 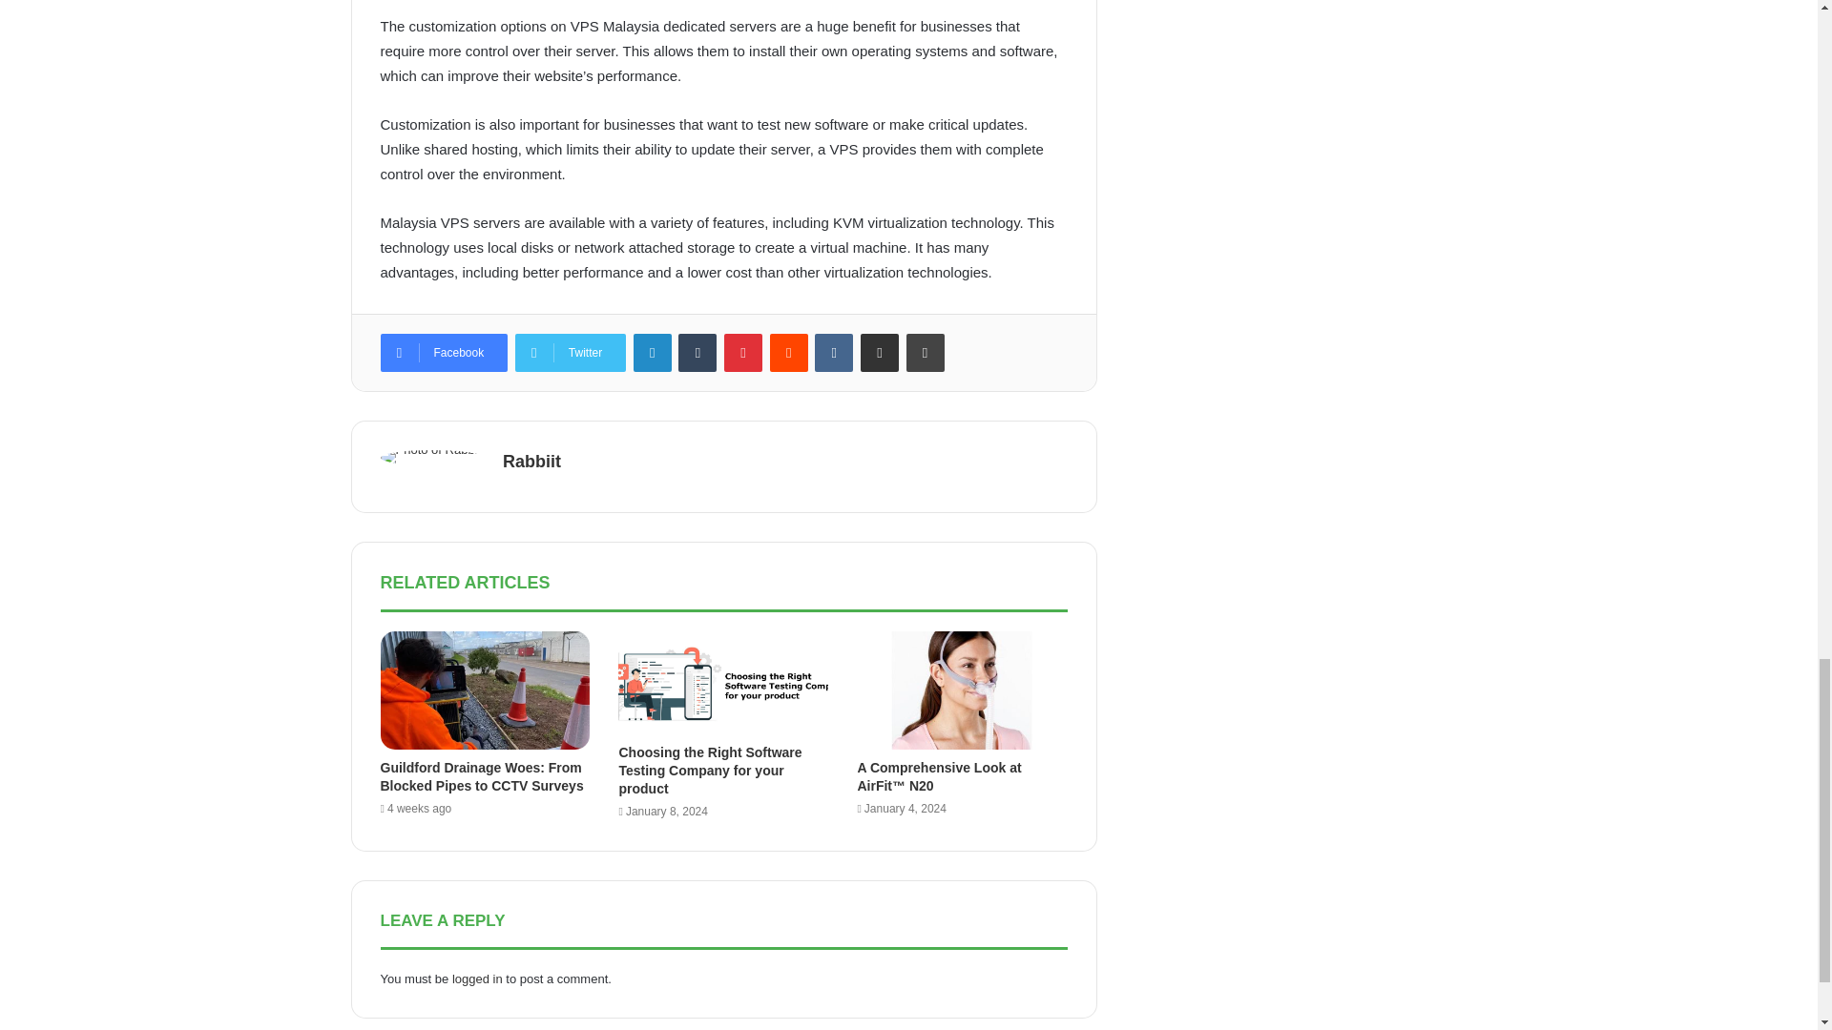 I want to click on Facebook, so click(x=443, y=352).